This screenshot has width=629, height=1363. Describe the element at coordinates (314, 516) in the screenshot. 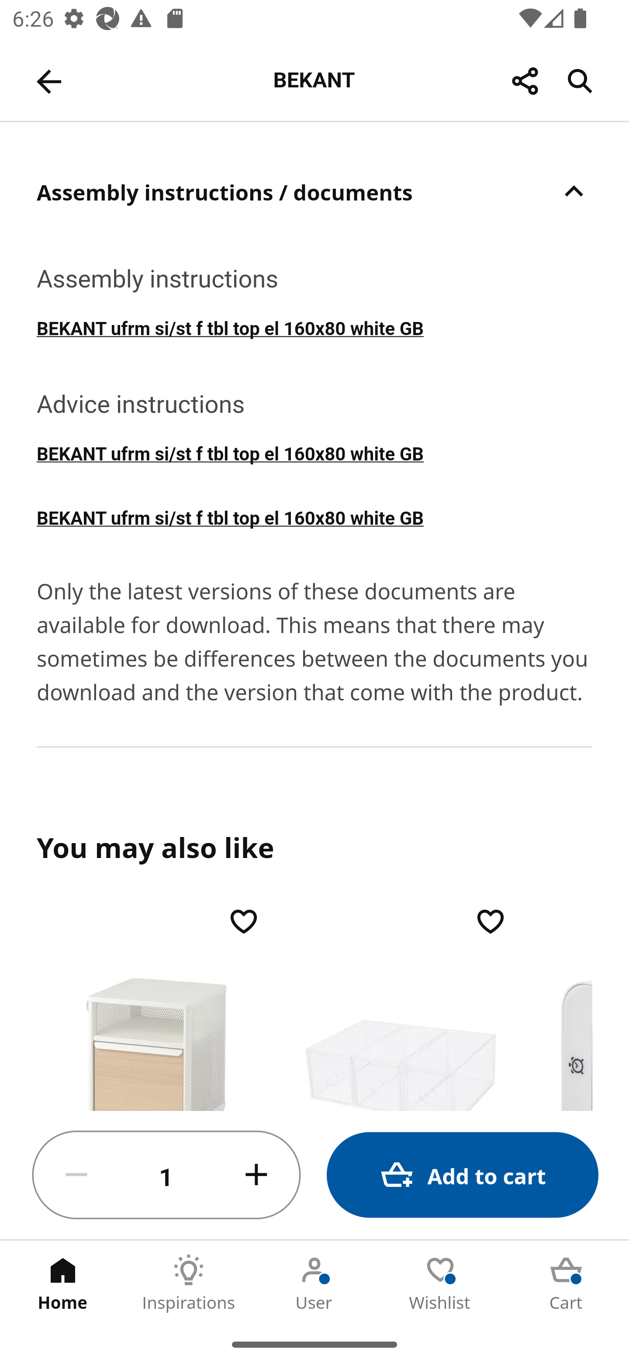

I see `BEKANT ufrm si/st f tbl top el 160x80 white GB` at that location.